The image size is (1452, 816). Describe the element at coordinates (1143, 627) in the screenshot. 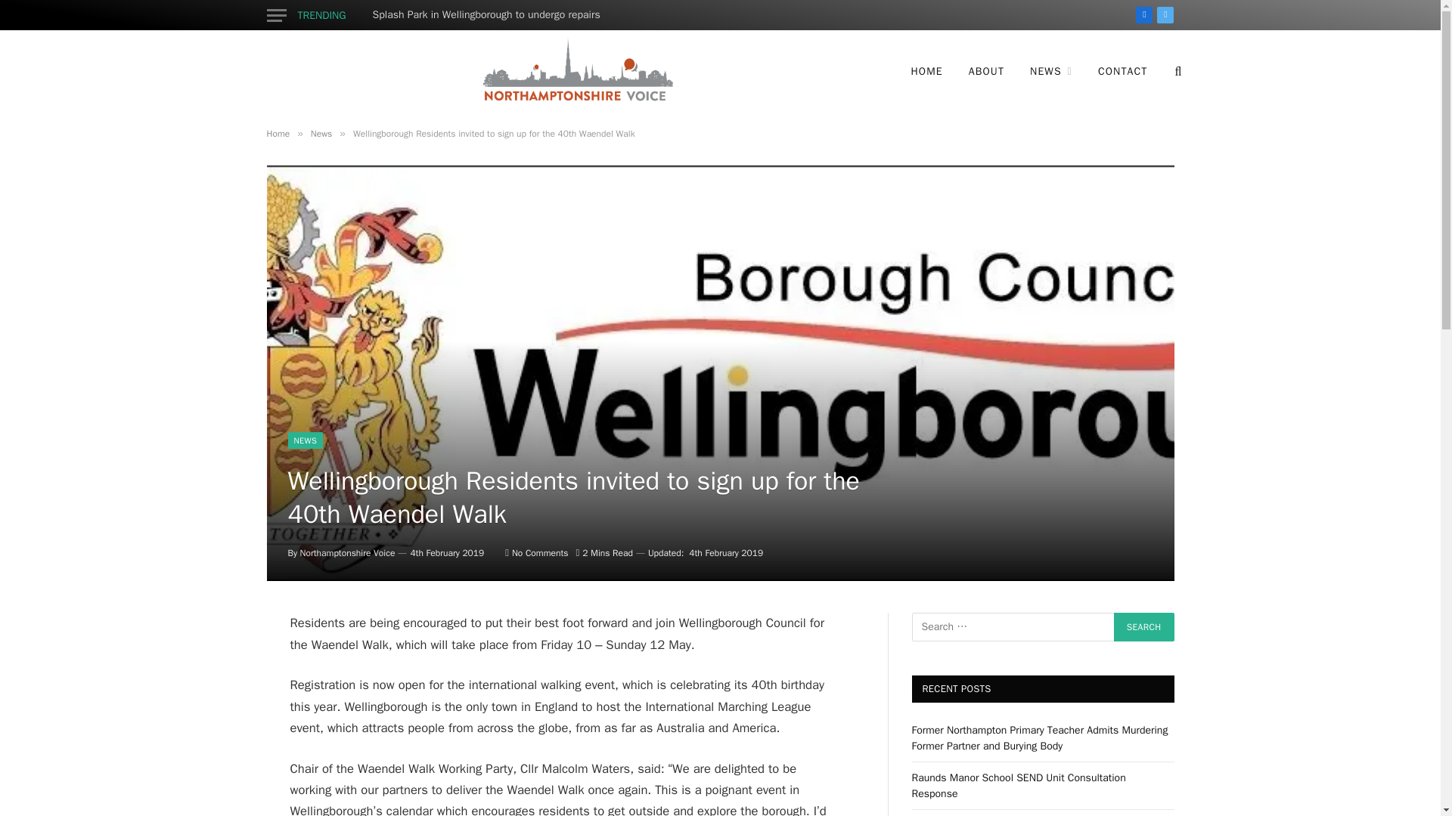

I see `Search` at that location.